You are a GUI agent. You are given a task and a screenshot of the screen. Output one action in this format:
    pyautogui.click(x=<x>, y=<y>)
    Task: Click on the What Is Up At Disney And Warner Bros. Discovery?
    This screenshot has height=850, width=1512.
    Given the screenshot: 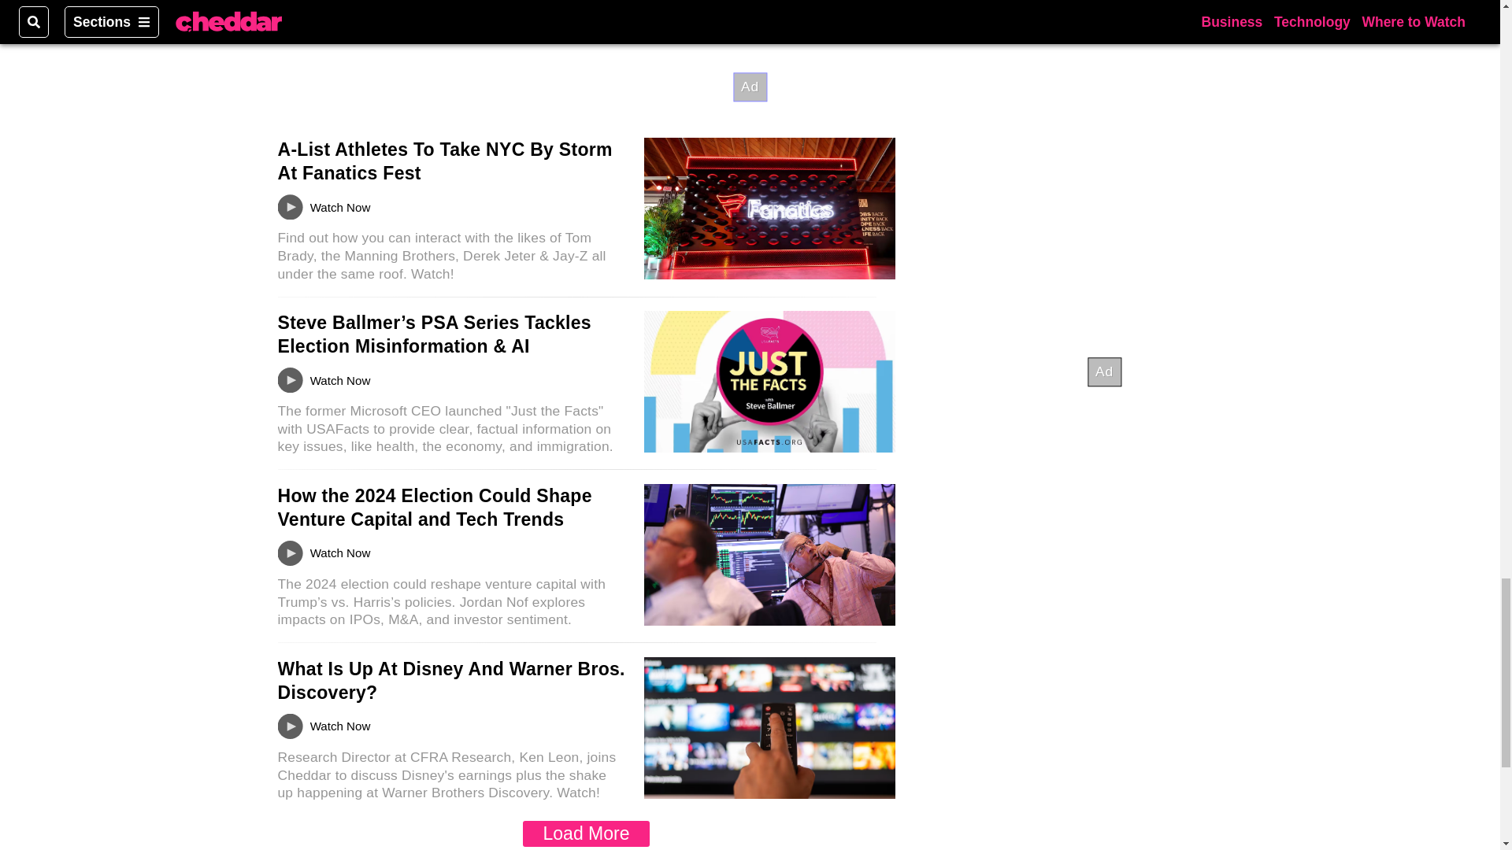 What is the action you would take?
    pyautogui.click(x=450, y=681)
    